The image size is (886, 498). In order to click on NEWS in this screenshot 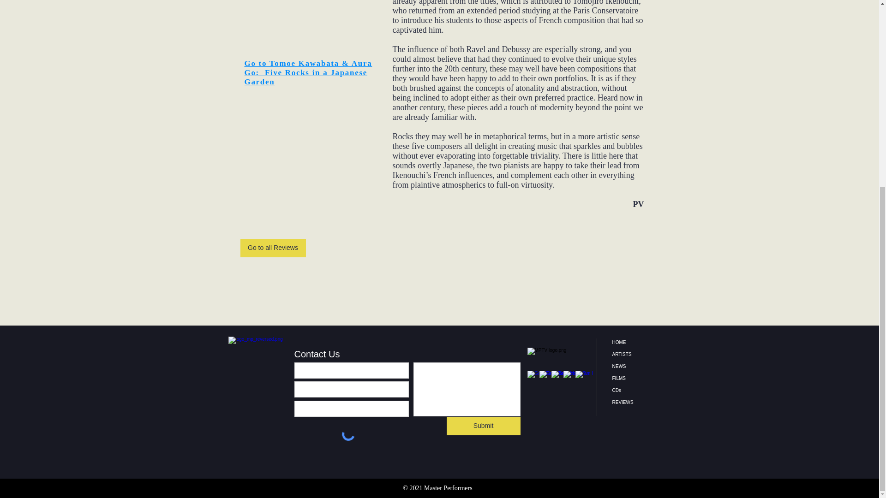, I will do `click(639, 366)`.